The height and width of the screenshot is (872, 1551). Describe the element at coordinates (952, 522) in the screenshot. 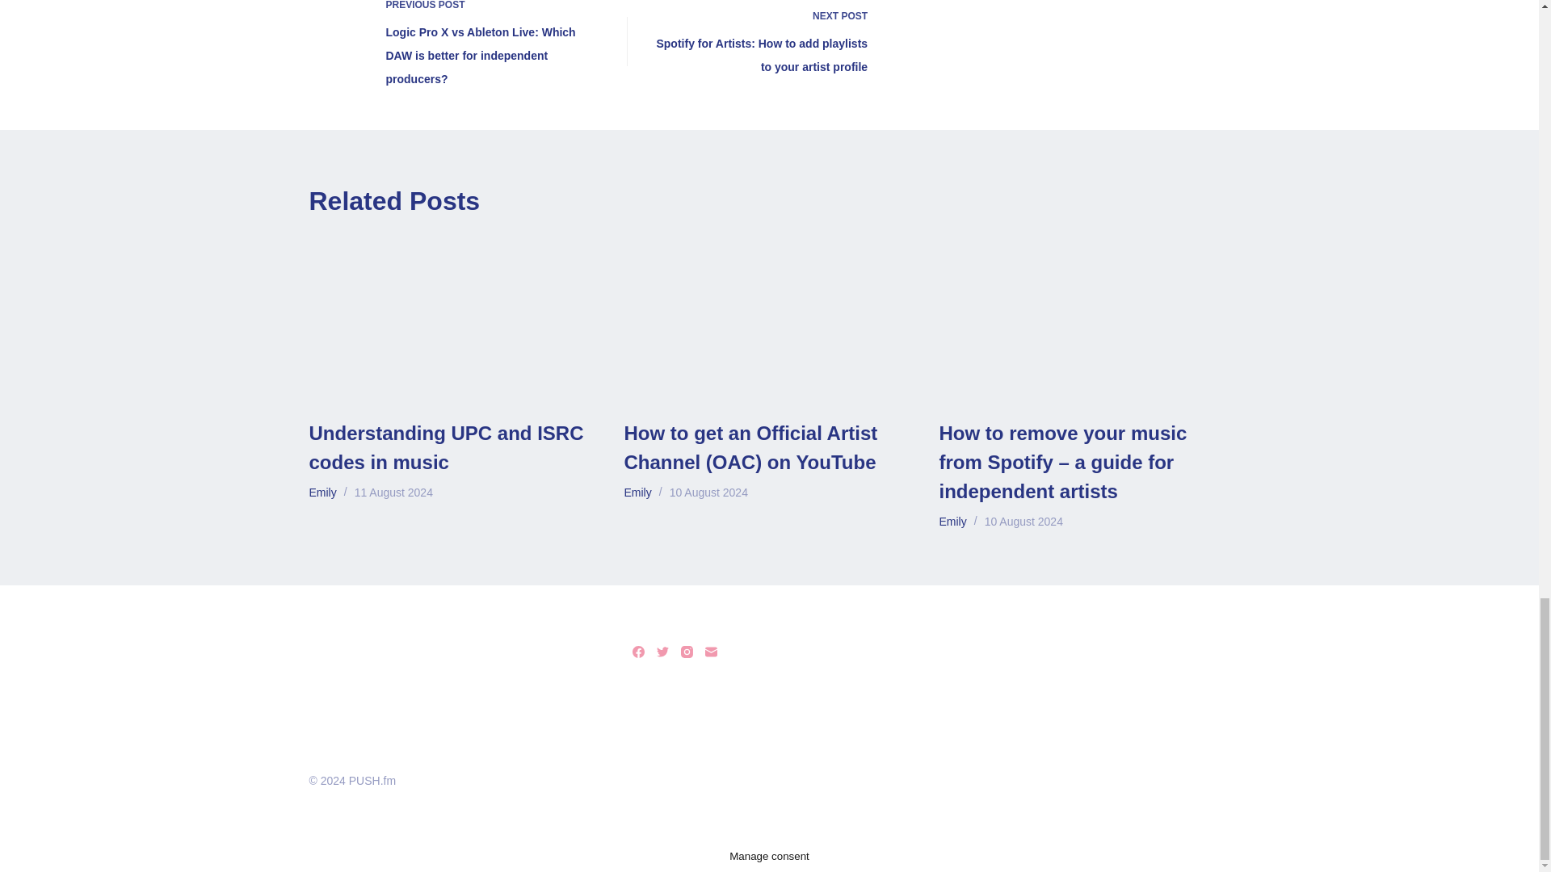

I see `Posts by Emily` at that location.